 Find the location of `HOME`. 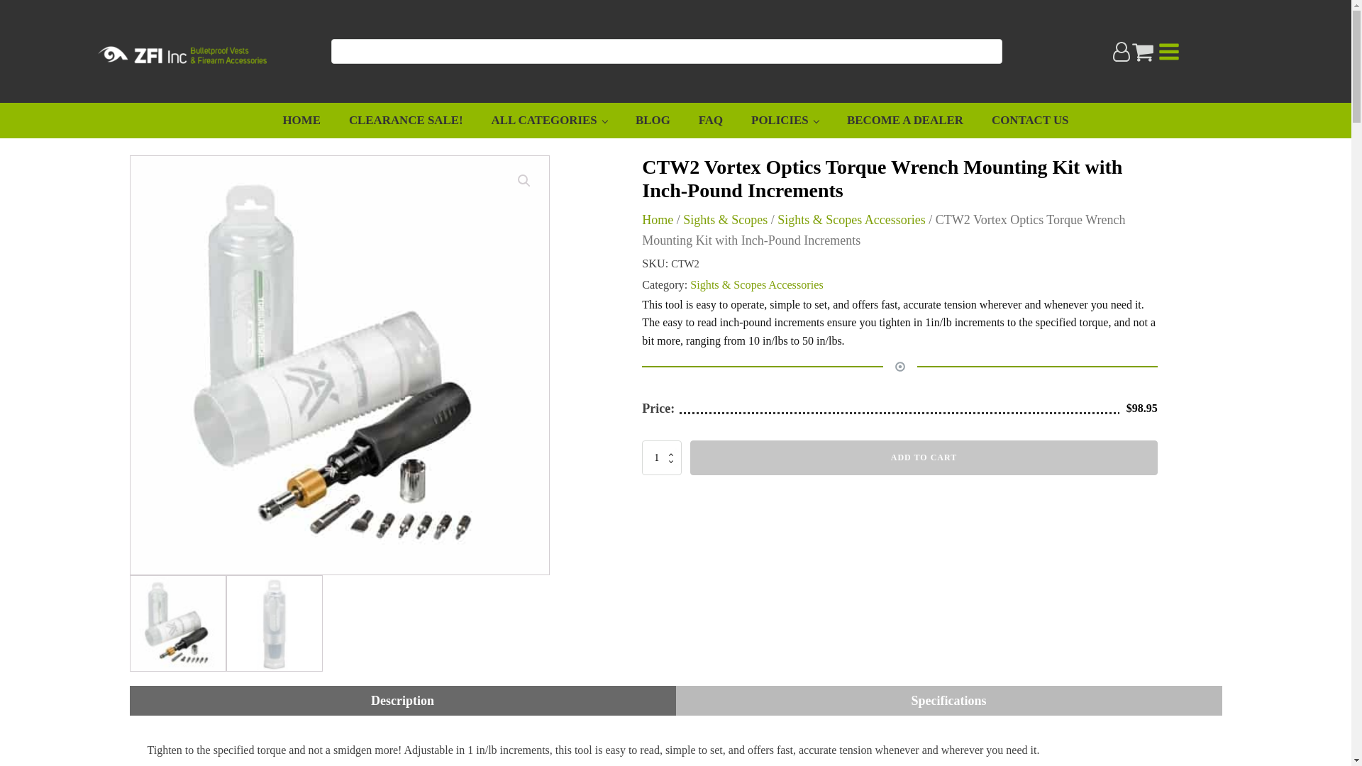

HOME is located at coordinates (301, 121).